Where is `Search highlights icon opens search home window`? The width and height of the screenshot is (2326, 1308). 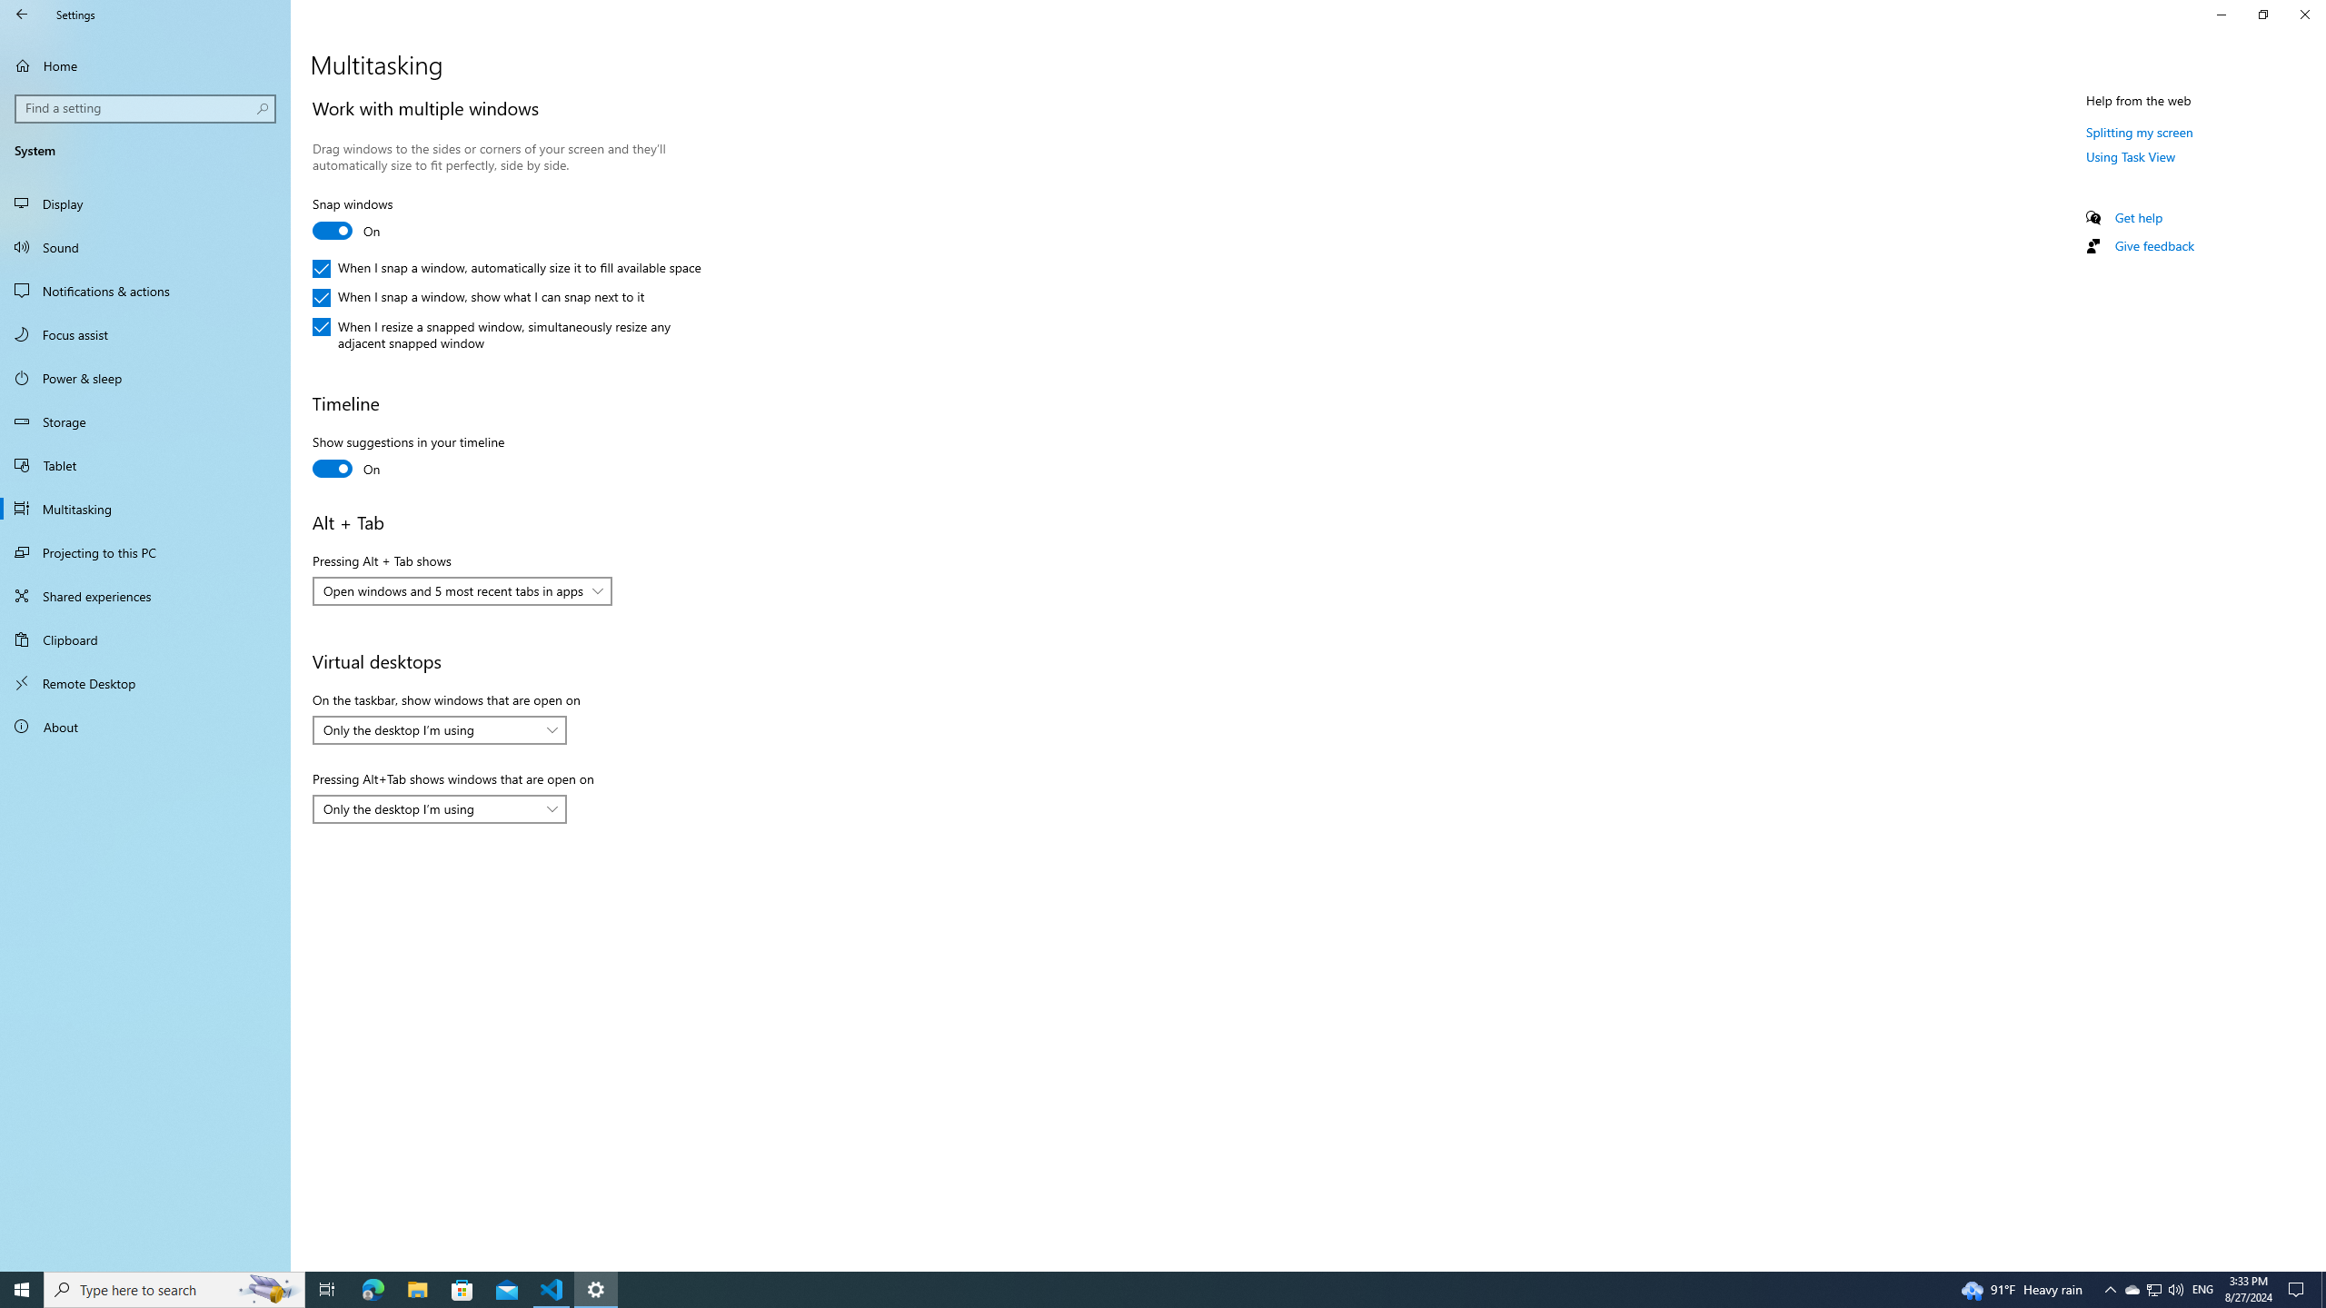
Search highlights icon opens search home window is located at coordinates (269, 1290).